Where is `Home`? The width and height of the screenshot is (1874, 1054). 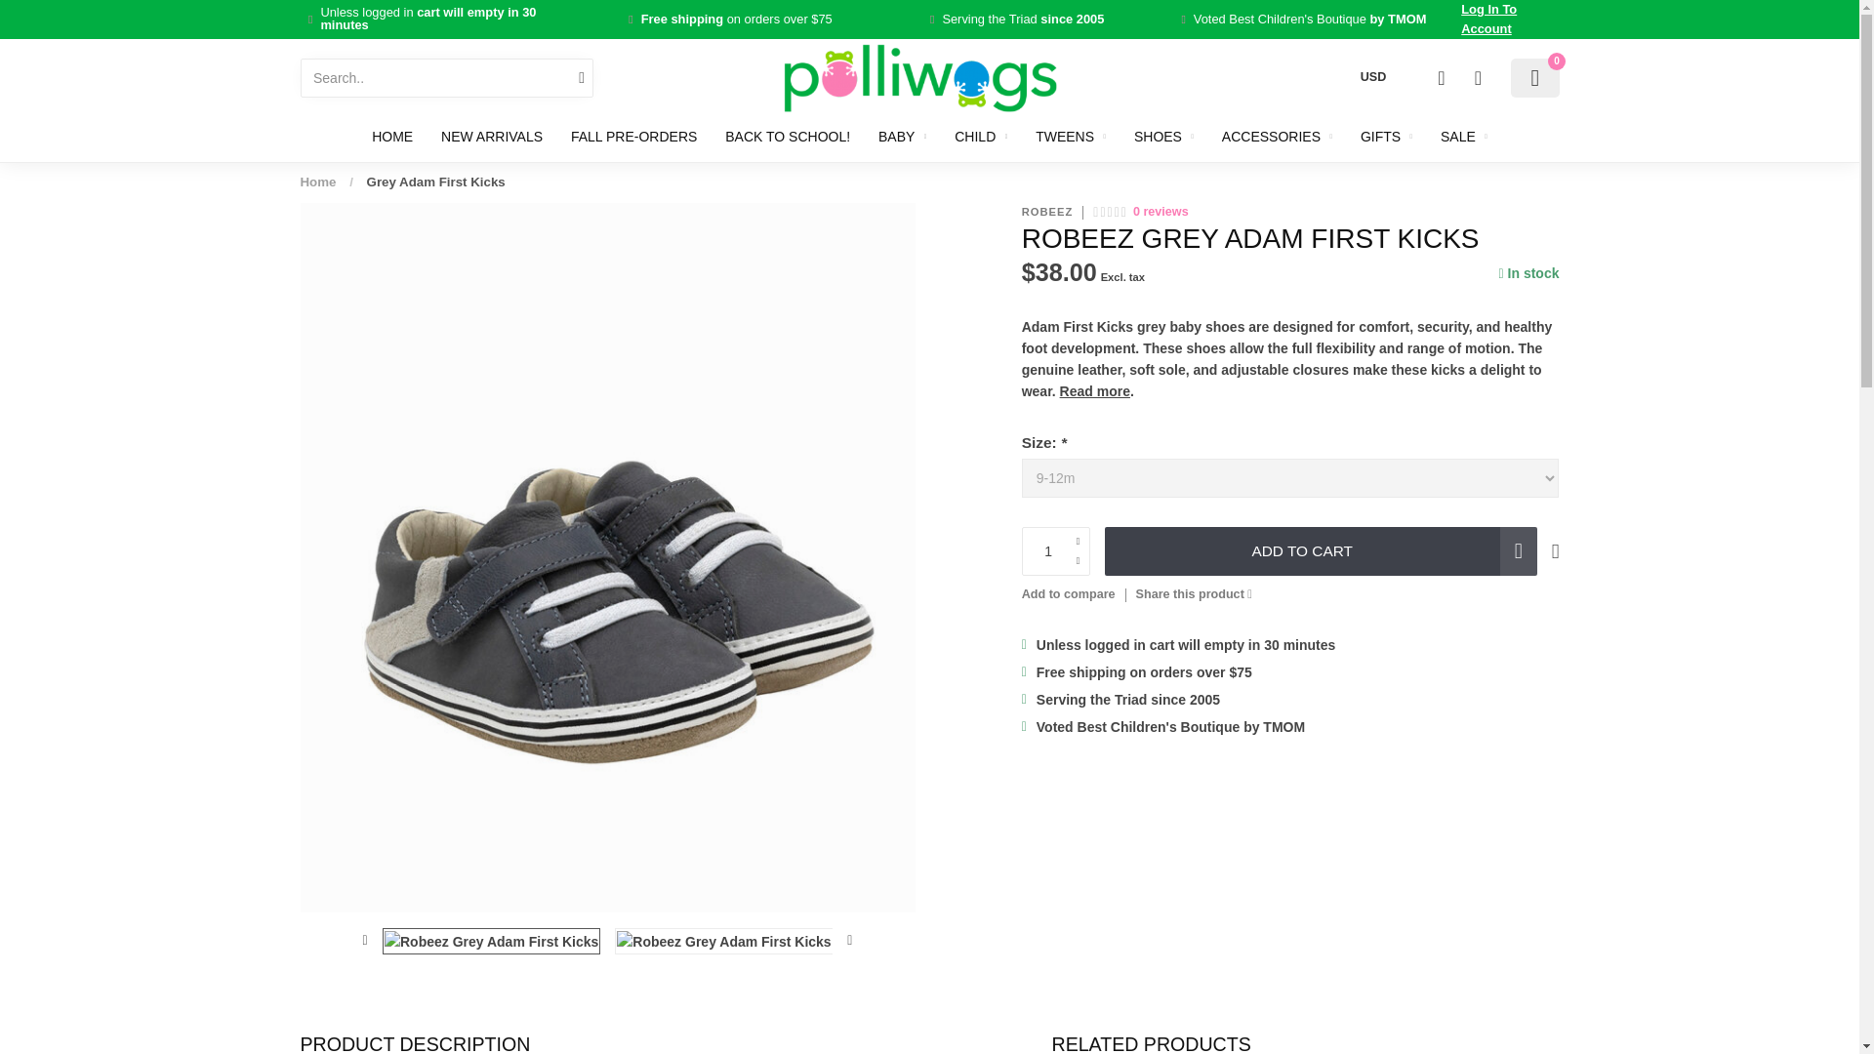
Home is located at coordinates (318, 182).